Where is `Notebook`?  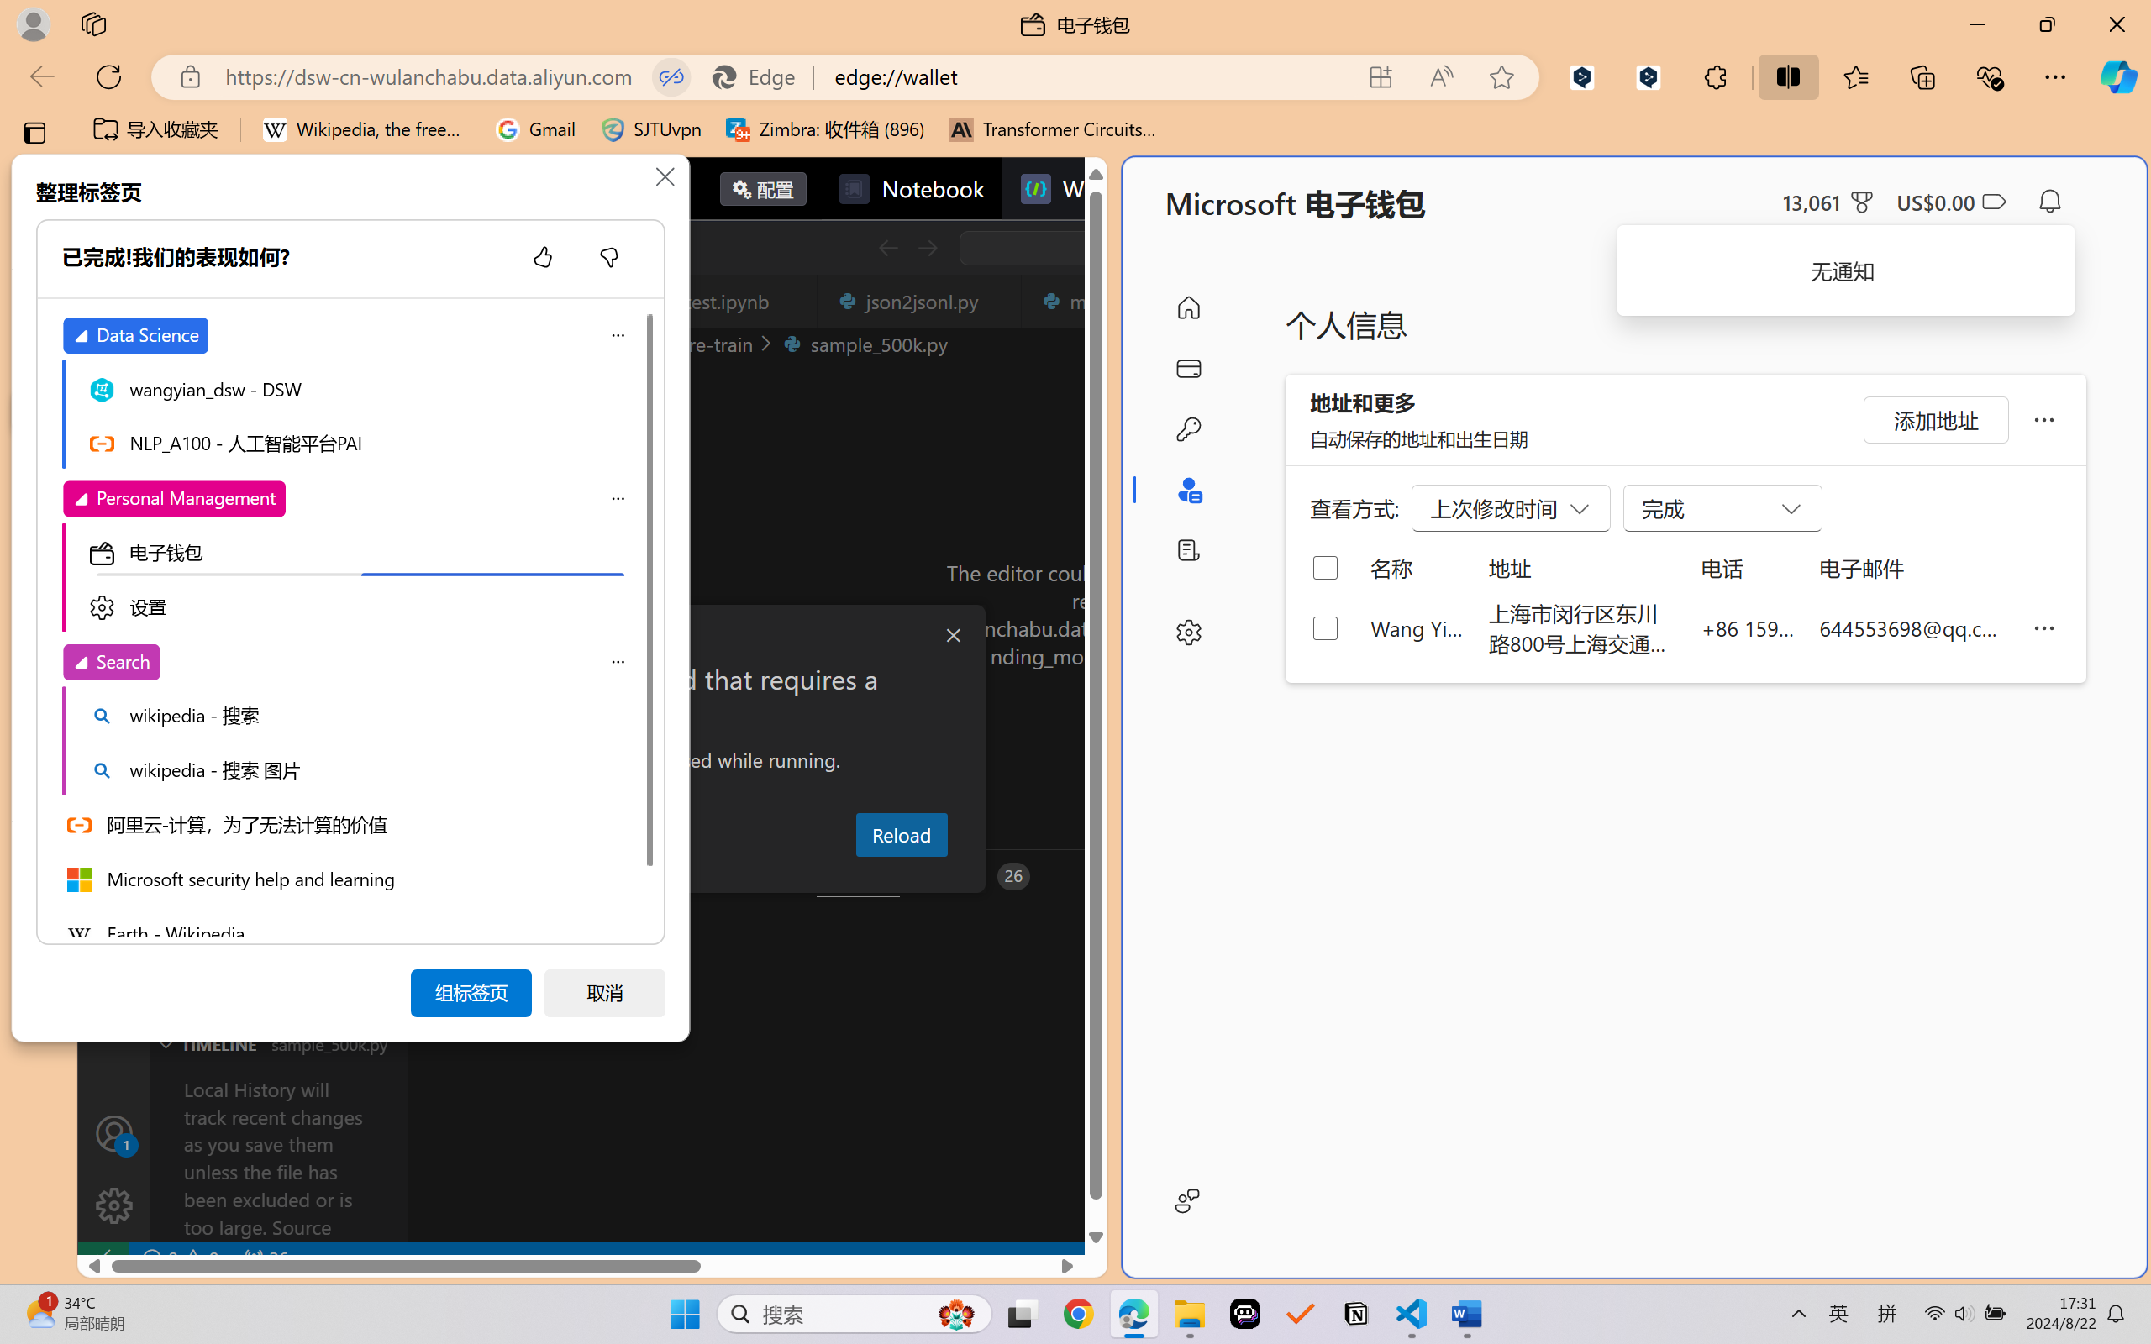
Notebook is located at coordinates (911, 188).